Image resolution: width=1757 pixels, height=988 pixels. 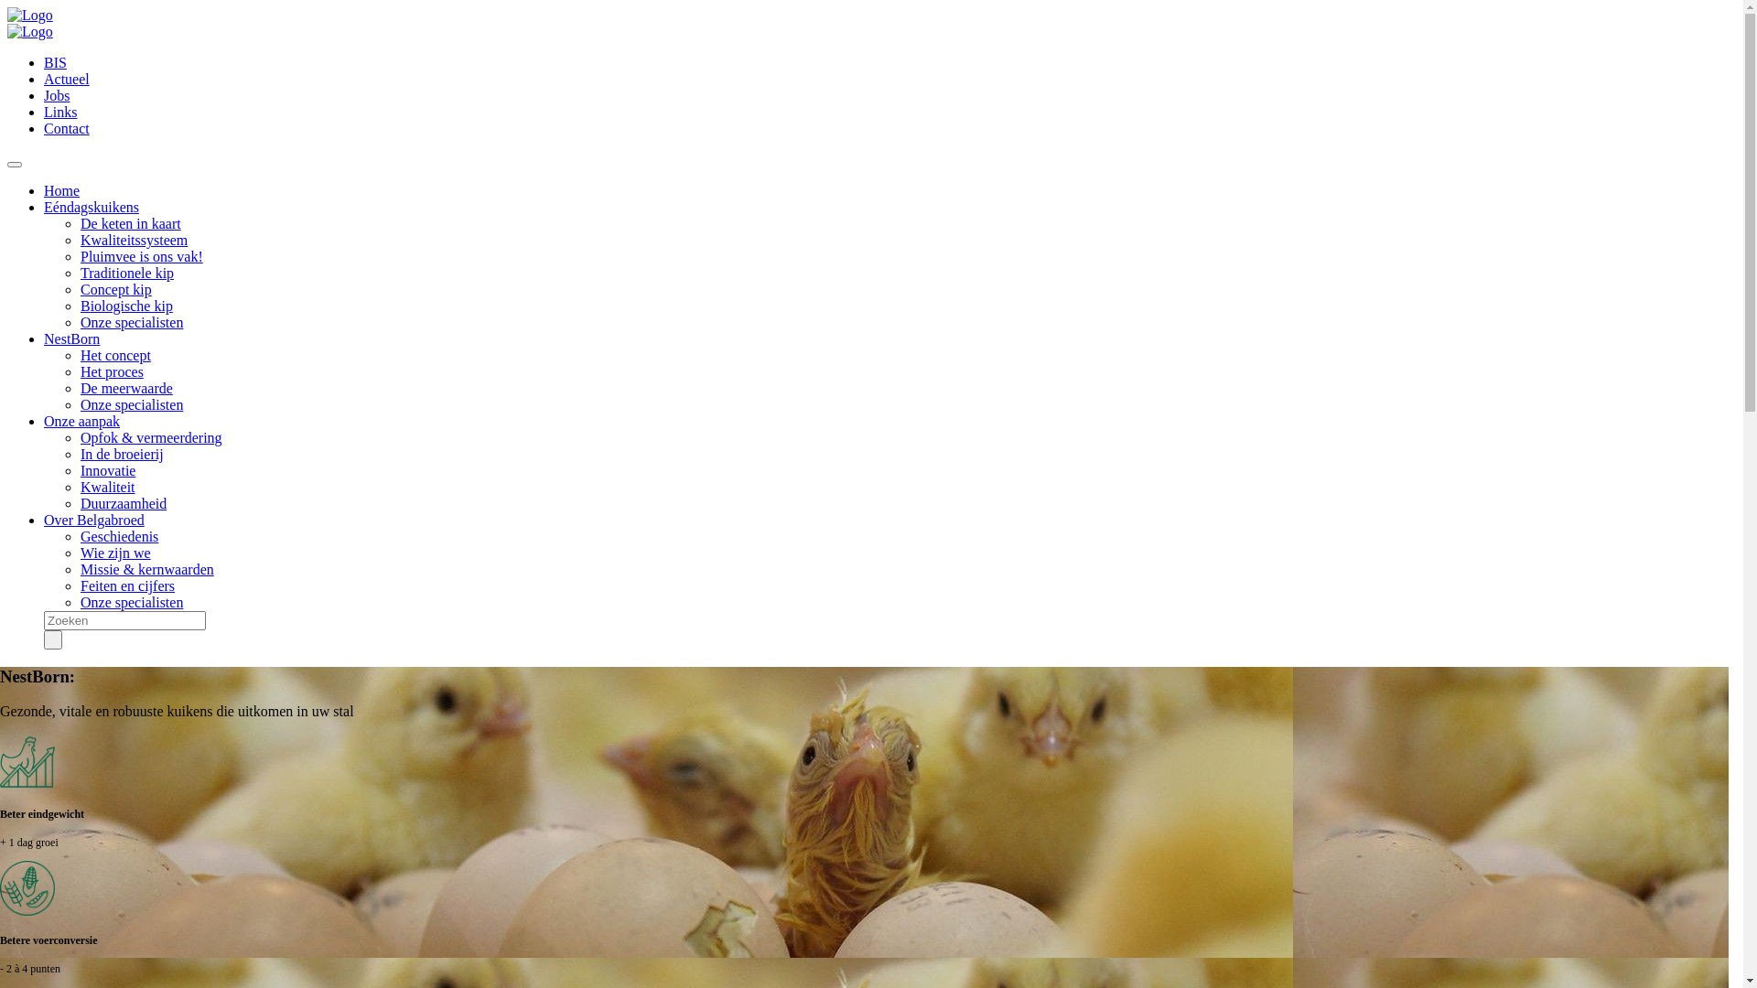 I want to click on De keten in kaart, so click(x=131, y=223).